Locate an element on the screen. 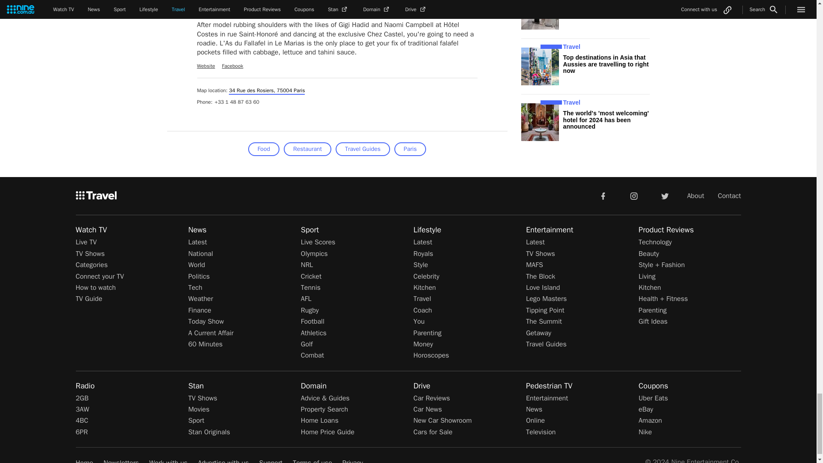 This screenshot has height=463, width=823. twitter is located at coordinates (664, 195).